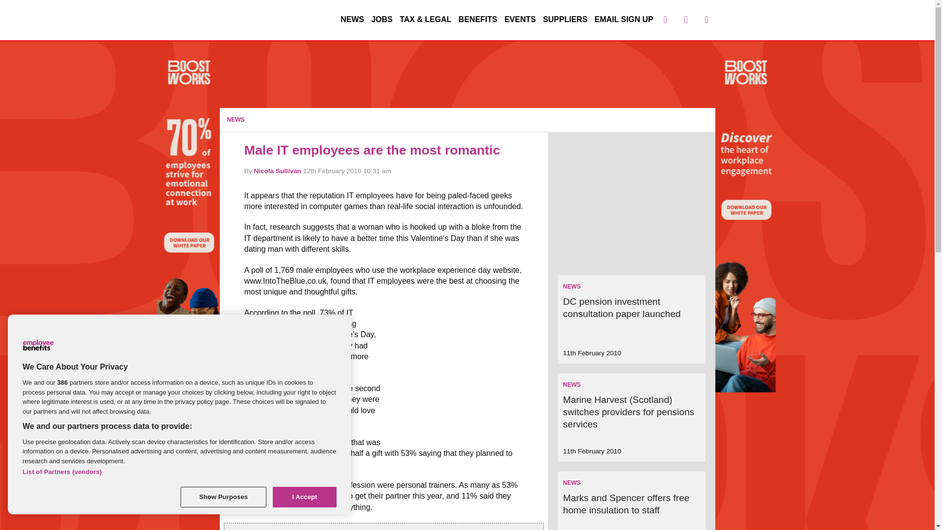 The height and width of the screenshot is (530, 942). I want to click on 3rd party ad content, so click(468, 73).